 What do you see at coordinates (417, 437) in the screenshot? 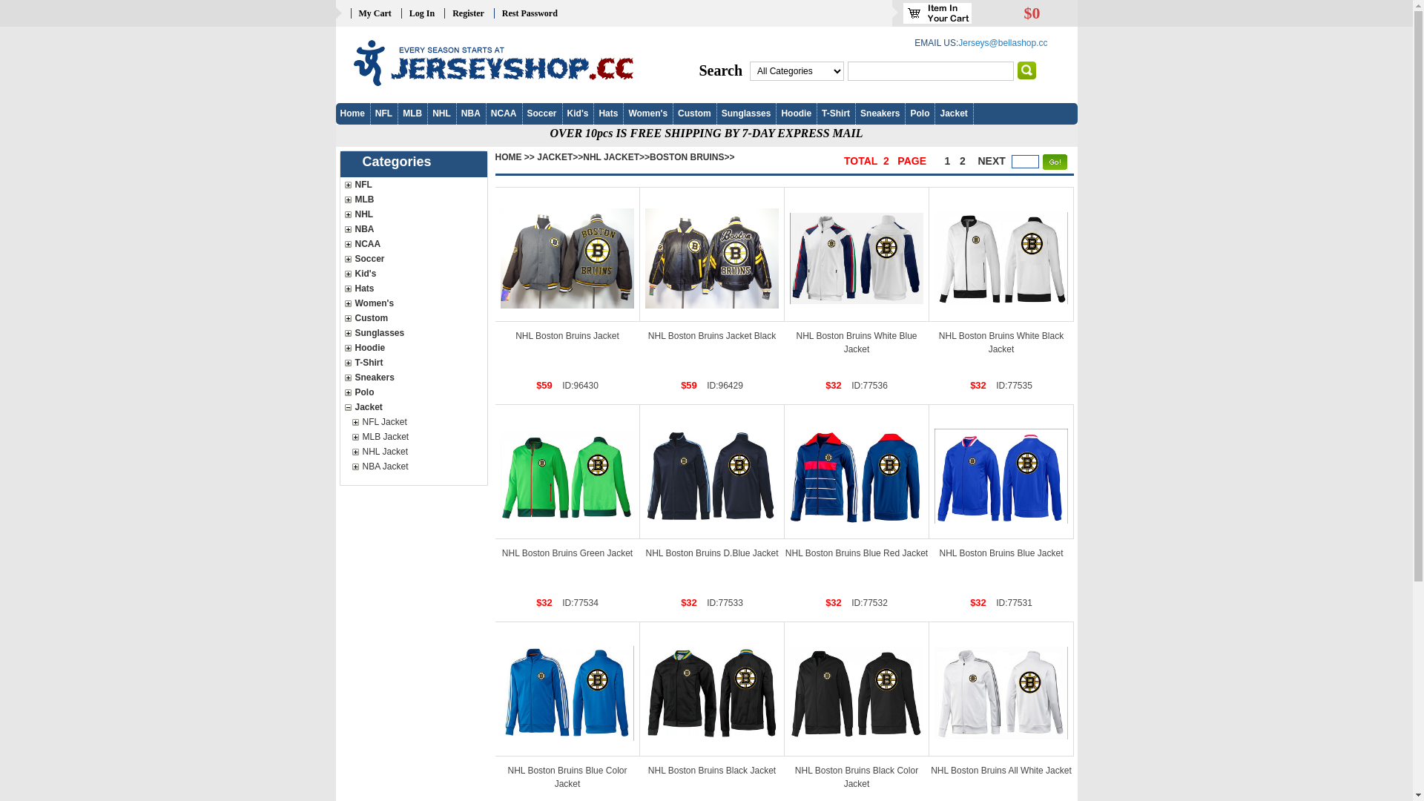
I see `MLB Jacket` at bounding box center [417, 437].